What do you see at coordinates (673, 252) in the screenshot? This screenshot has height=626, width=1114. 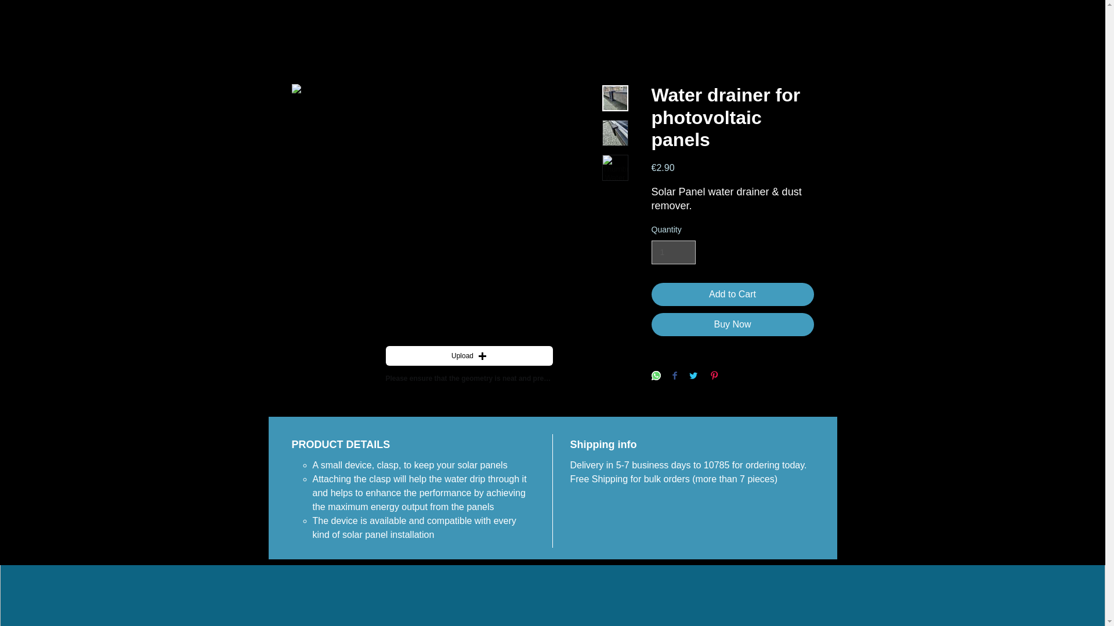 I see `1` at bounding box center [673, 252].